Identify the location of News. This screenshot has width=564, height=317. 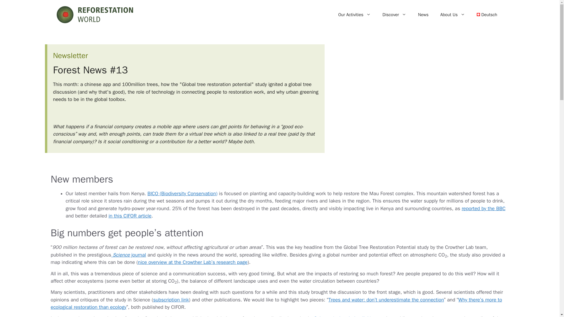
(423, 15).